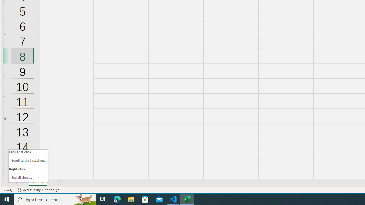  Describe the element at coordinates (131, 199) in the screenshot. I see `File Explorer` at that location.